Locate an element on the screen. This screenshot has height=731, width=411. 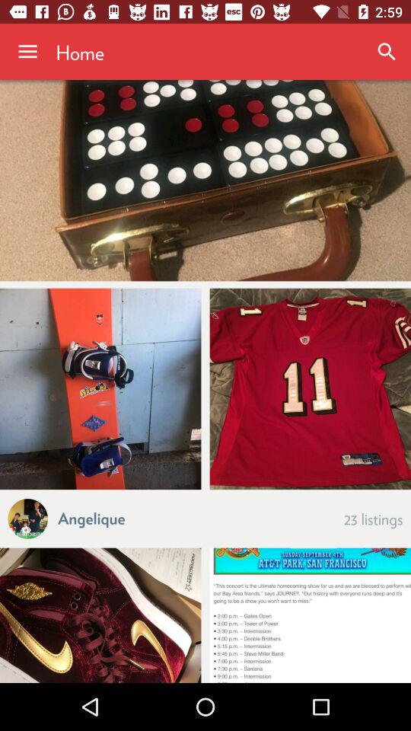
turn on angelique item is located at coordinates (91, 518).